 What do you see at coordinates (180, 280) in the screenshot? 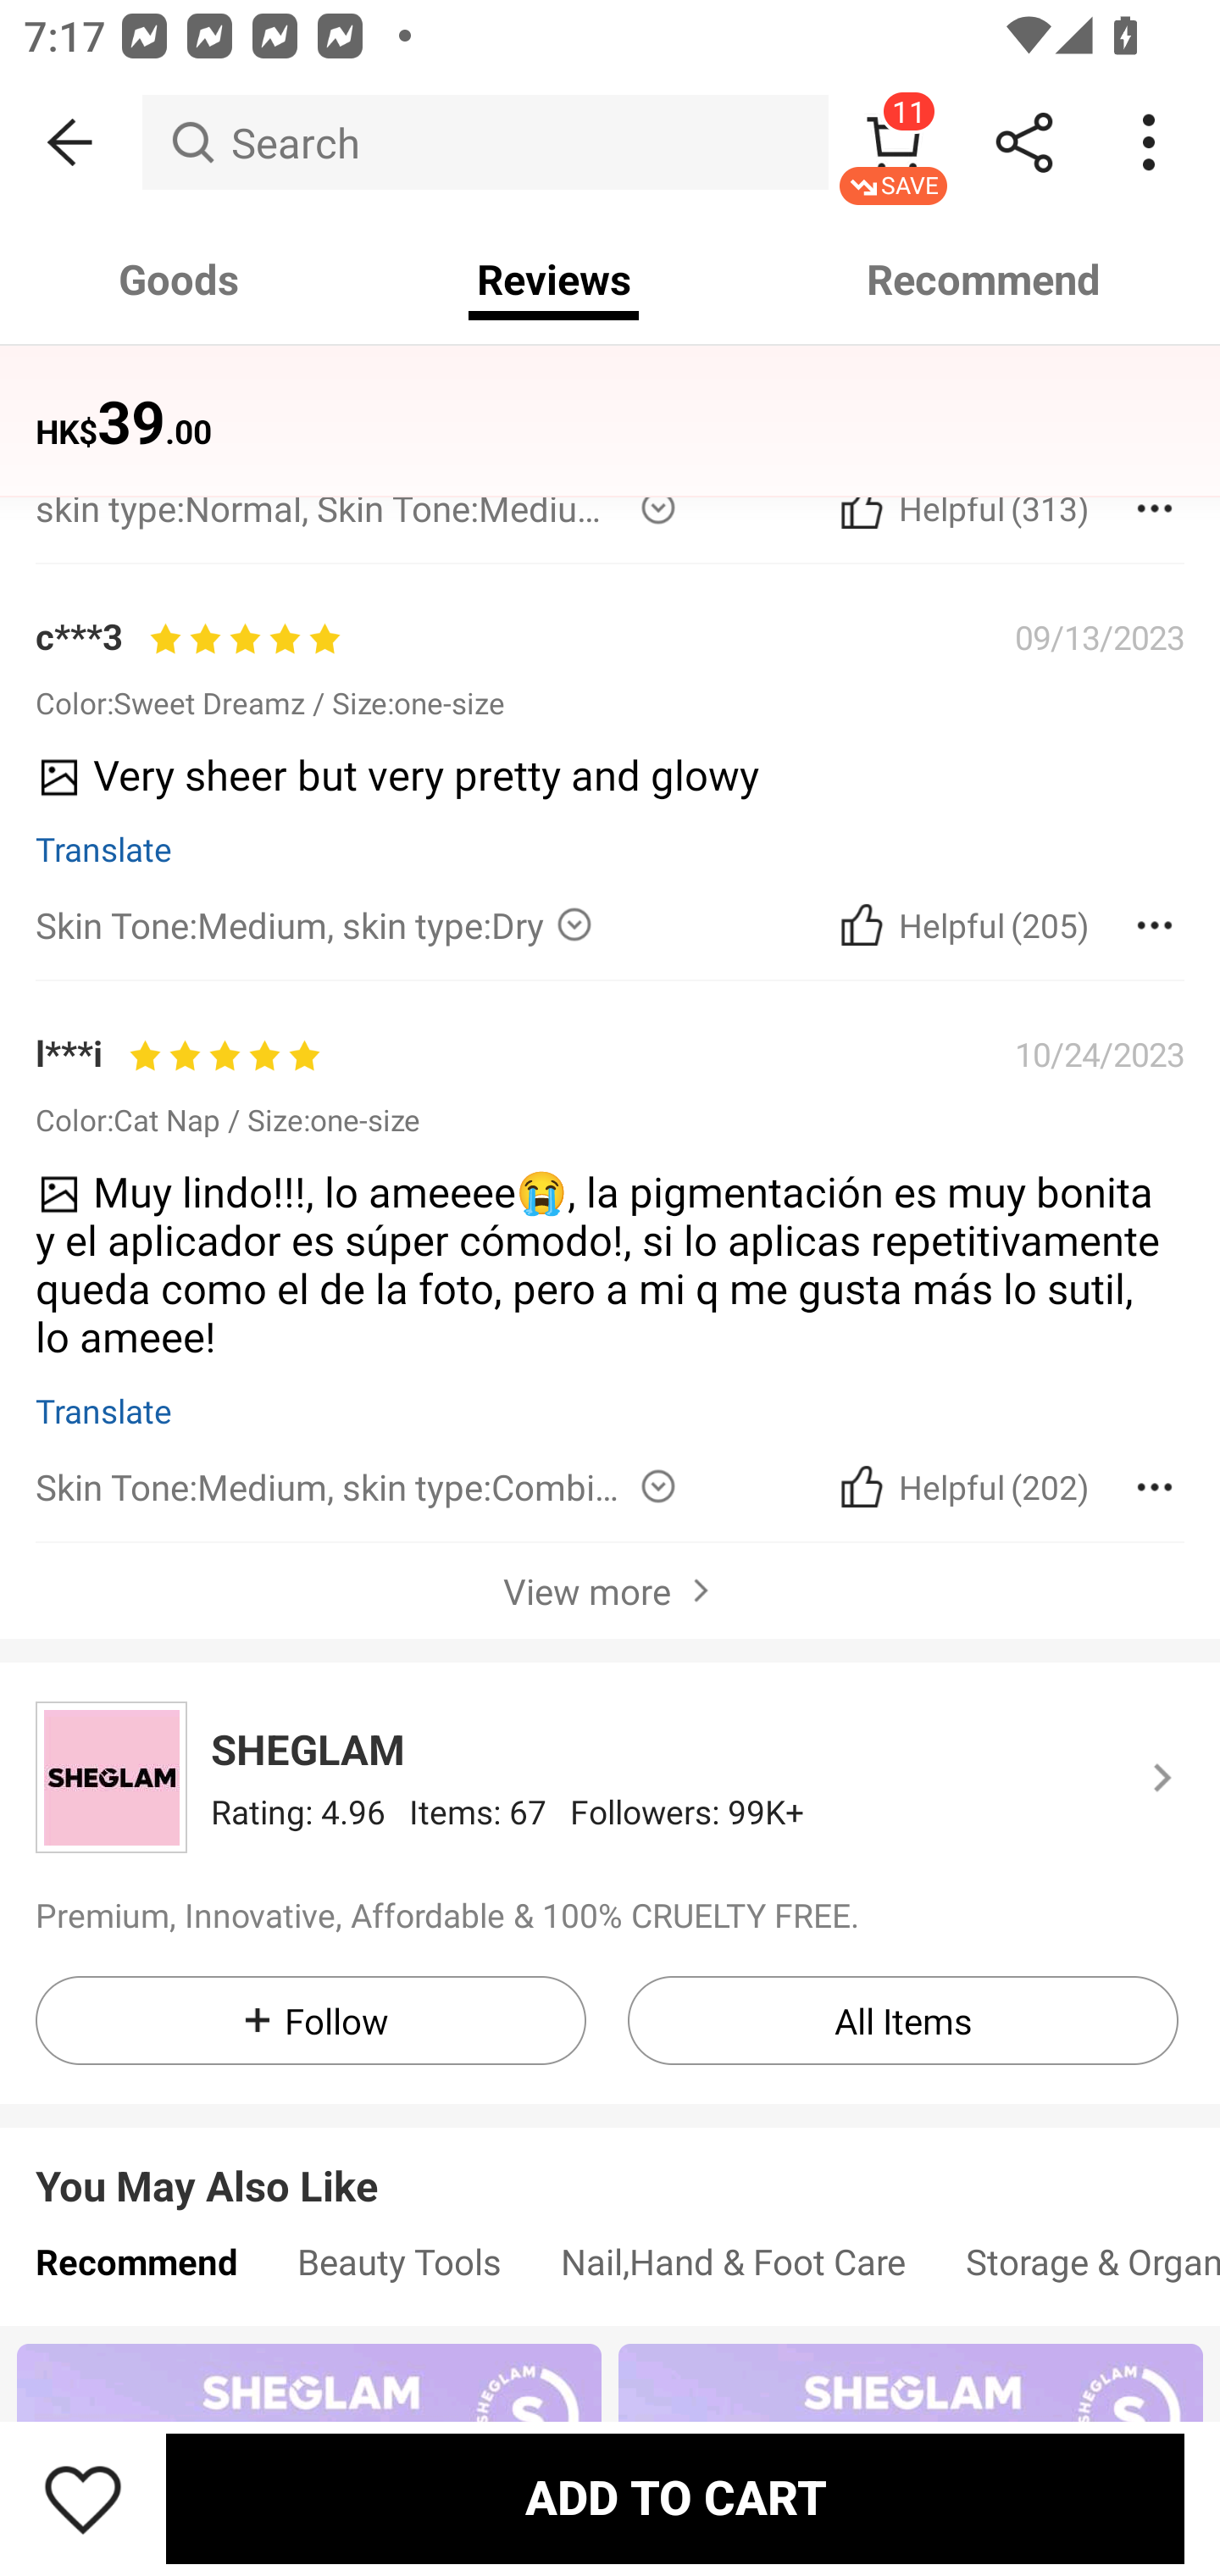
I see `Goods` at bounding box center [180, 280].